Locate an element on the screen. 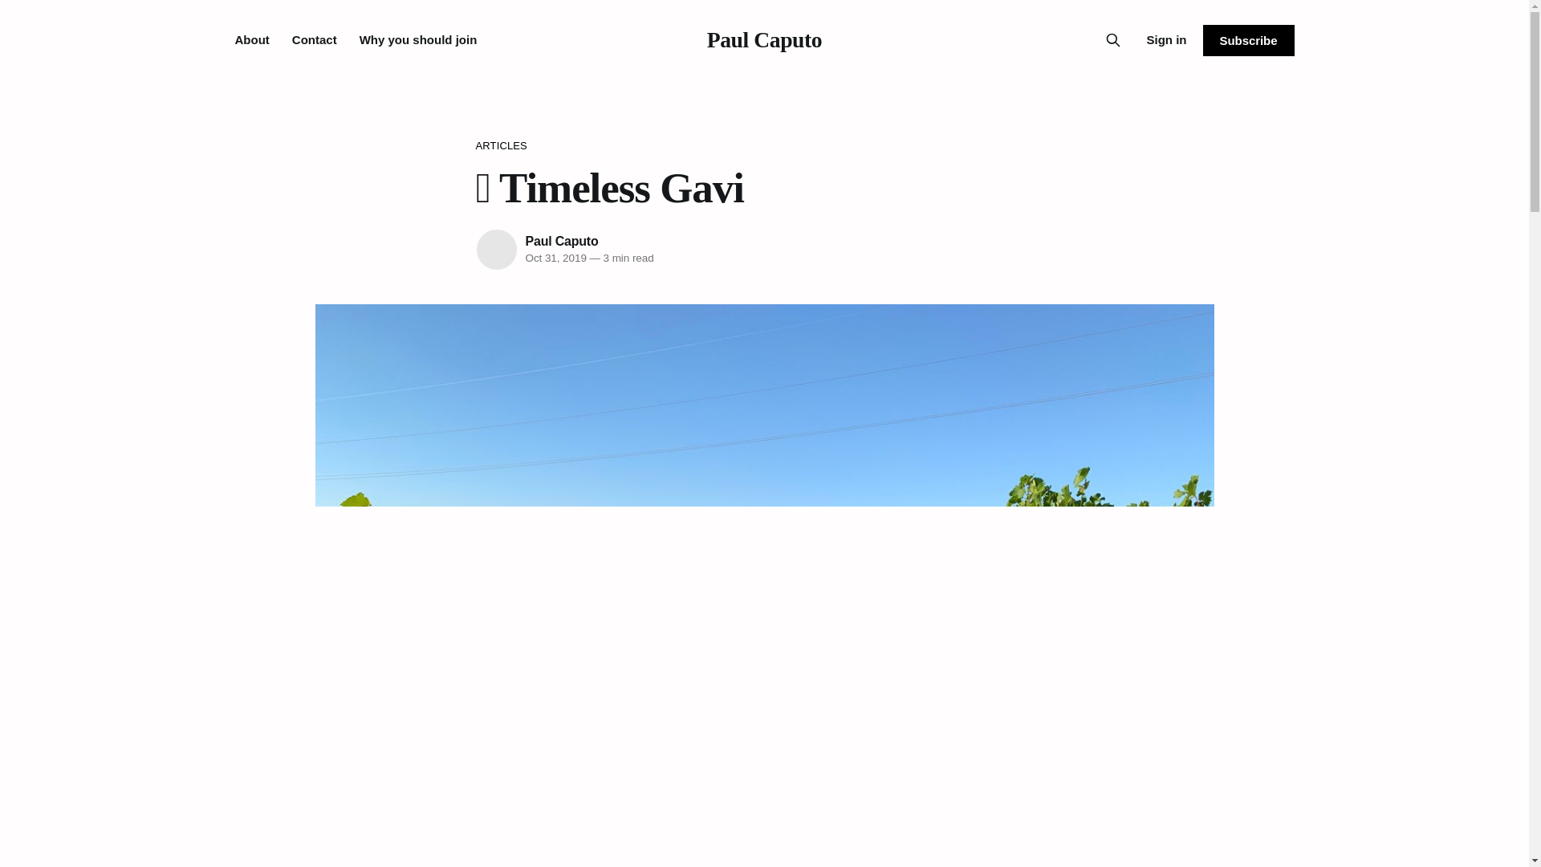 Image resolution: width=1541 pixels, height=867 pixels. Why you should join is located at coordinates (418, 40).